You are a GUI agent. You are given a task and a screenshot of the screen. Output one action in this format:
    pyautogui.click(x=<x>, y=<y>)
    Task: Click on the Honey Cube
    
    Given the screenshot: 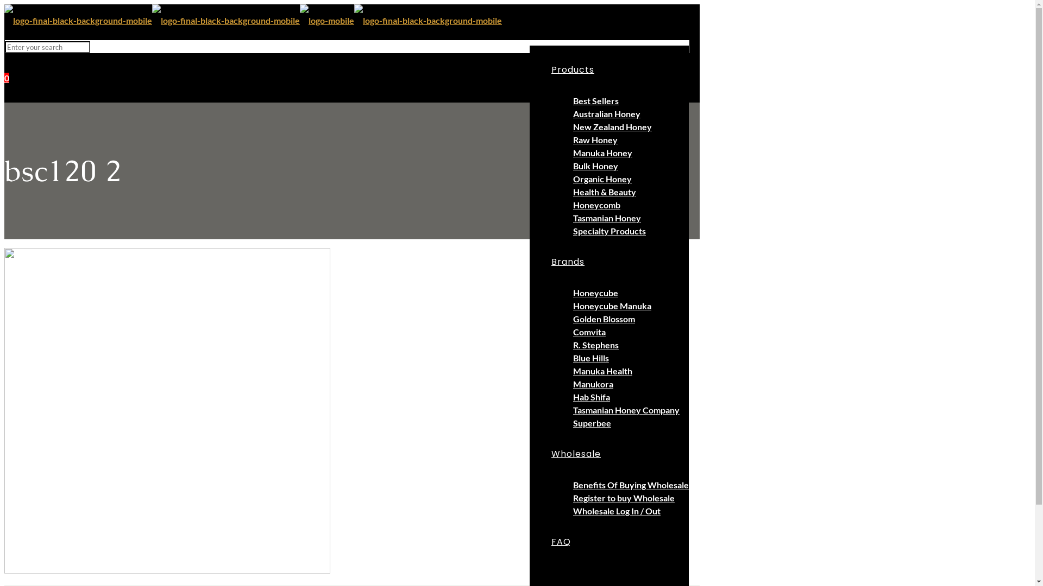 What is the action you would take?
    pyautogui.click(x=253, y=21)
    